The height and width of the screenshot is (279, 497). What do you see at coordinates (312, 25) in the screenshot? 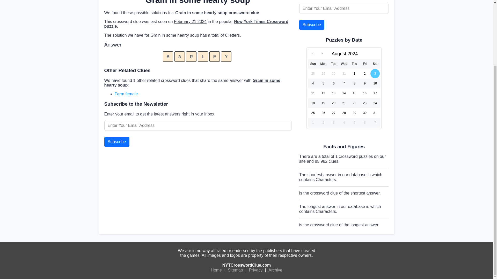
I see `Subscribe` at bounding box center [312, 25].